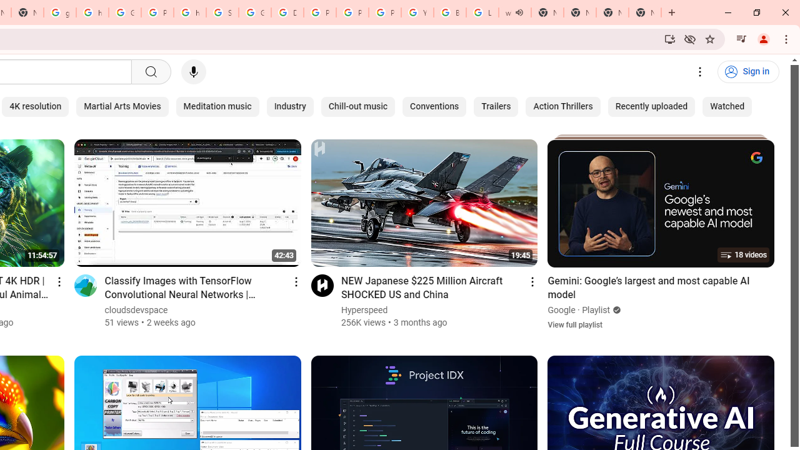 Image resolution: width=800 pixels, height=450 pixels. I want to click on Industry, so click(290, 106).